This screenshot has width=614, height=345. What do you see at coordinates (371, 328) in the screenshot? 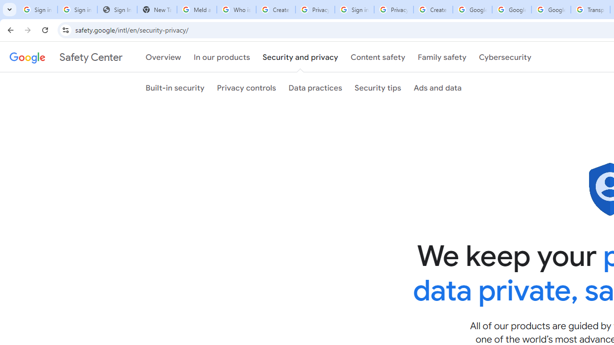
I see `Add-ins` at bounding box center [371, 328].